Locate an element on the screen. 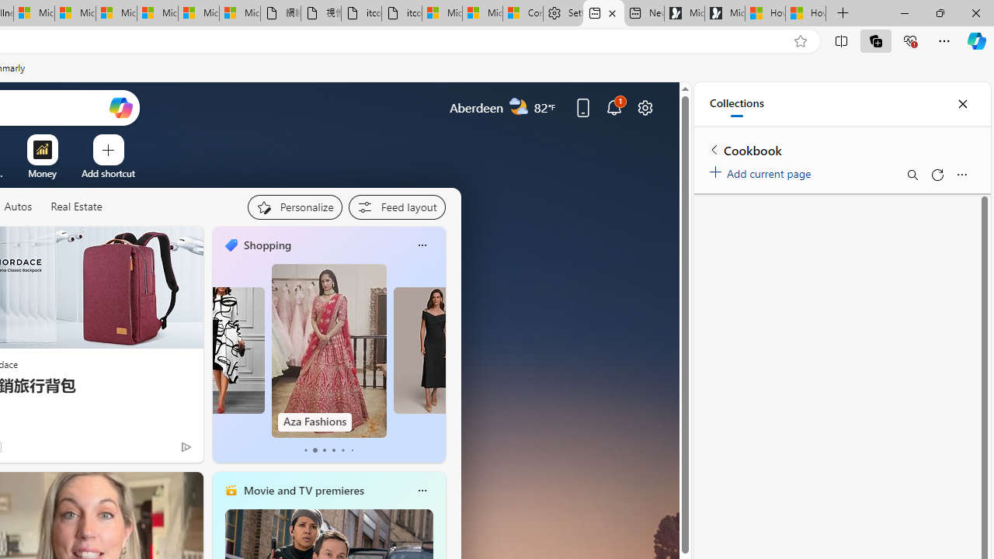  Add a site is located at coordinates (108, 173).